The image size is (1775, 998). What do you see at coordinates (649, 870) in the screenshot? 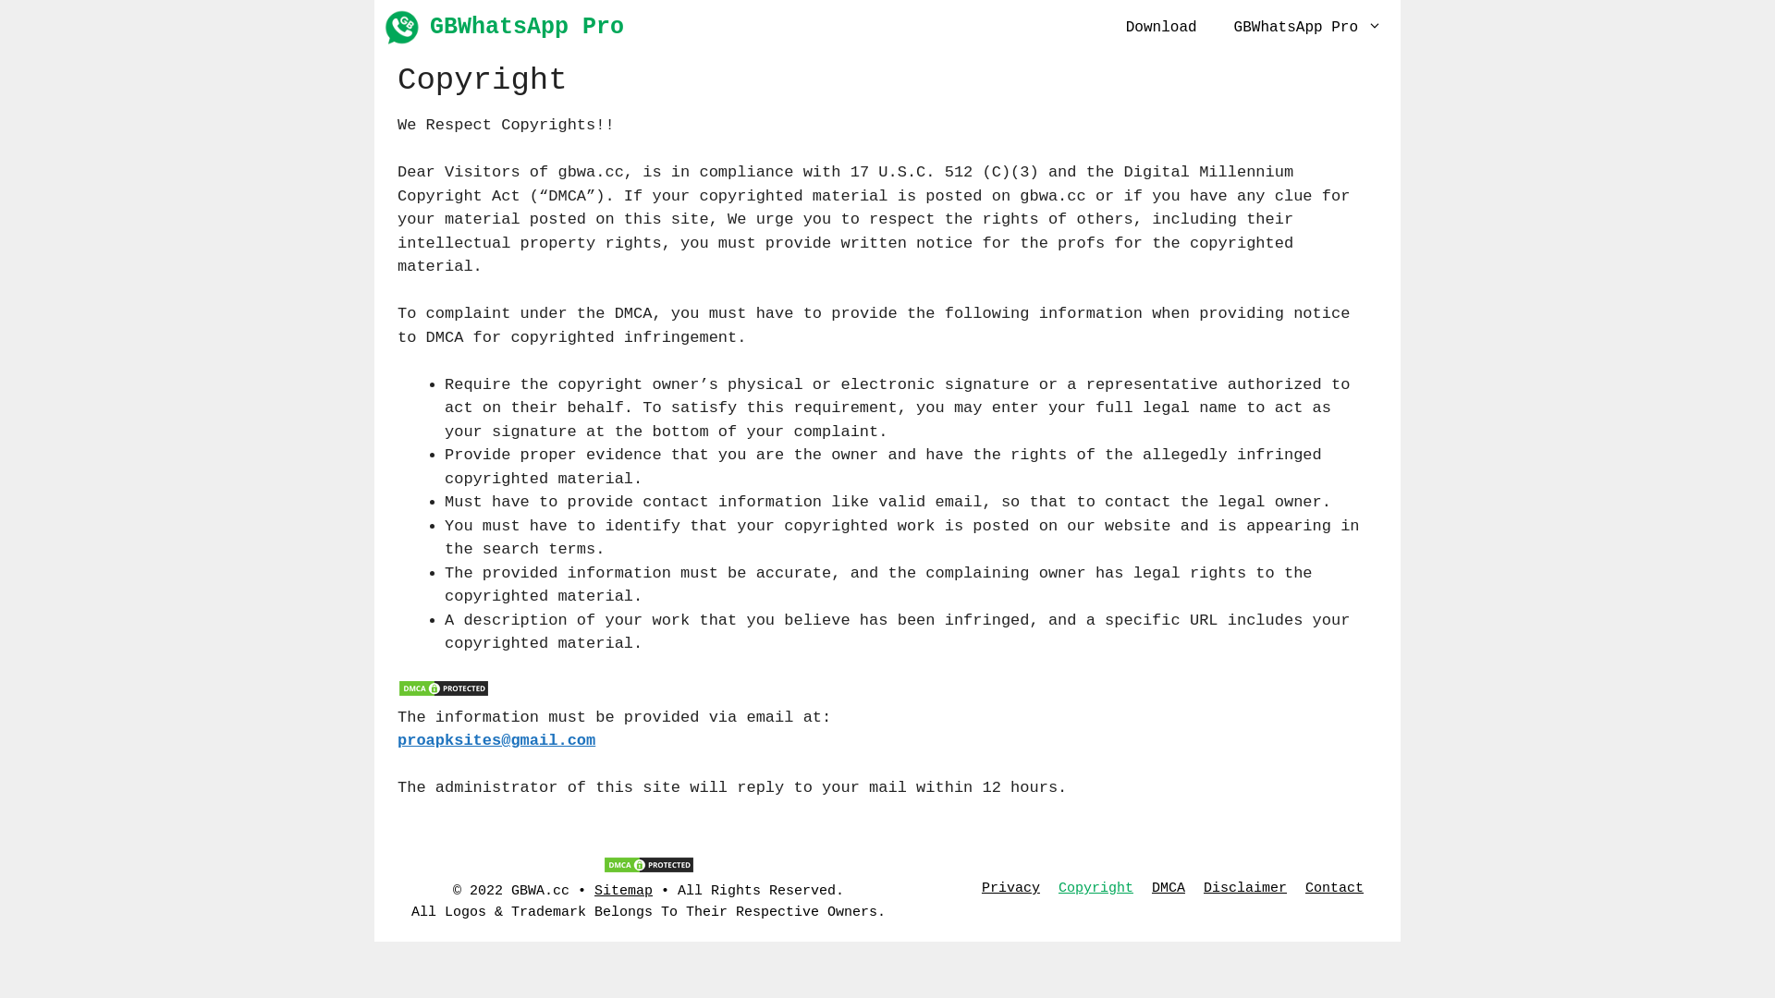
I see `DMCA.com Protection Status` at bounding box center [649, 870].